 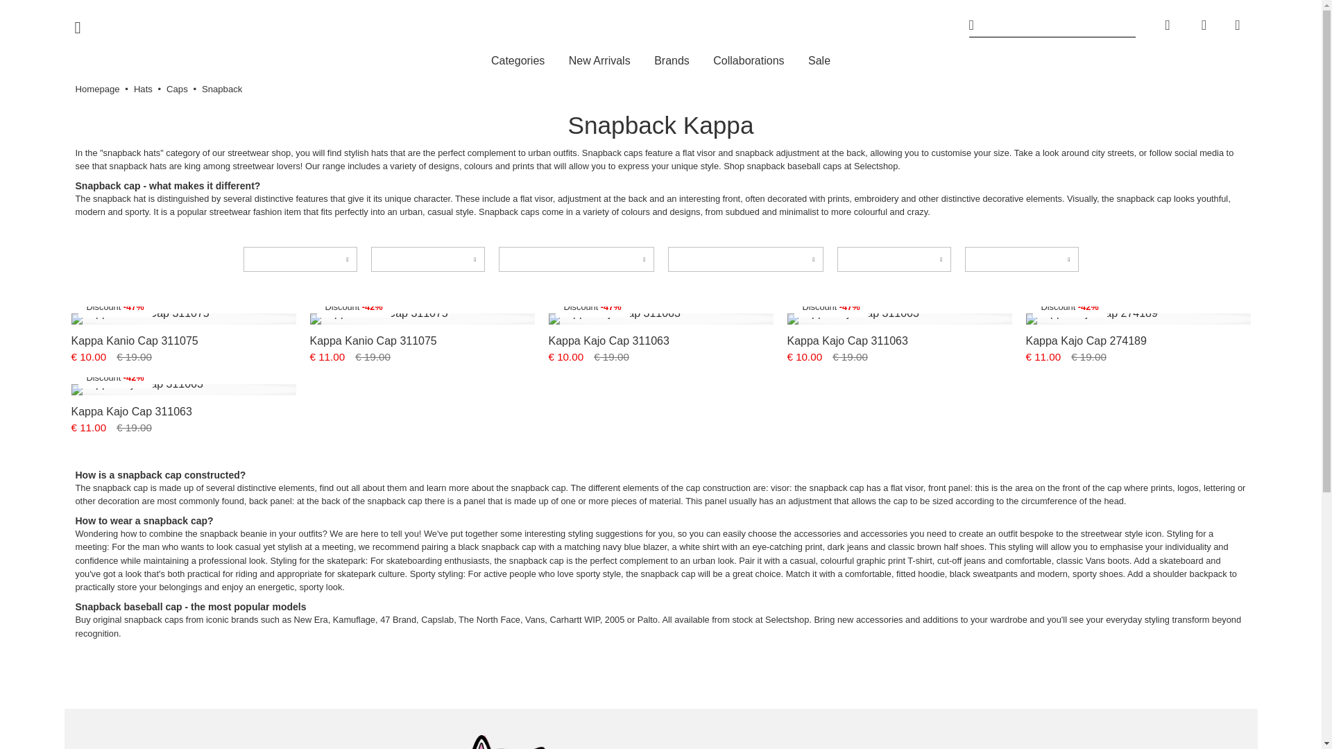 What do you see at coordinates (748, 61) in the screenshot?
I see `Collaborations` at bounding box center [748, 61].